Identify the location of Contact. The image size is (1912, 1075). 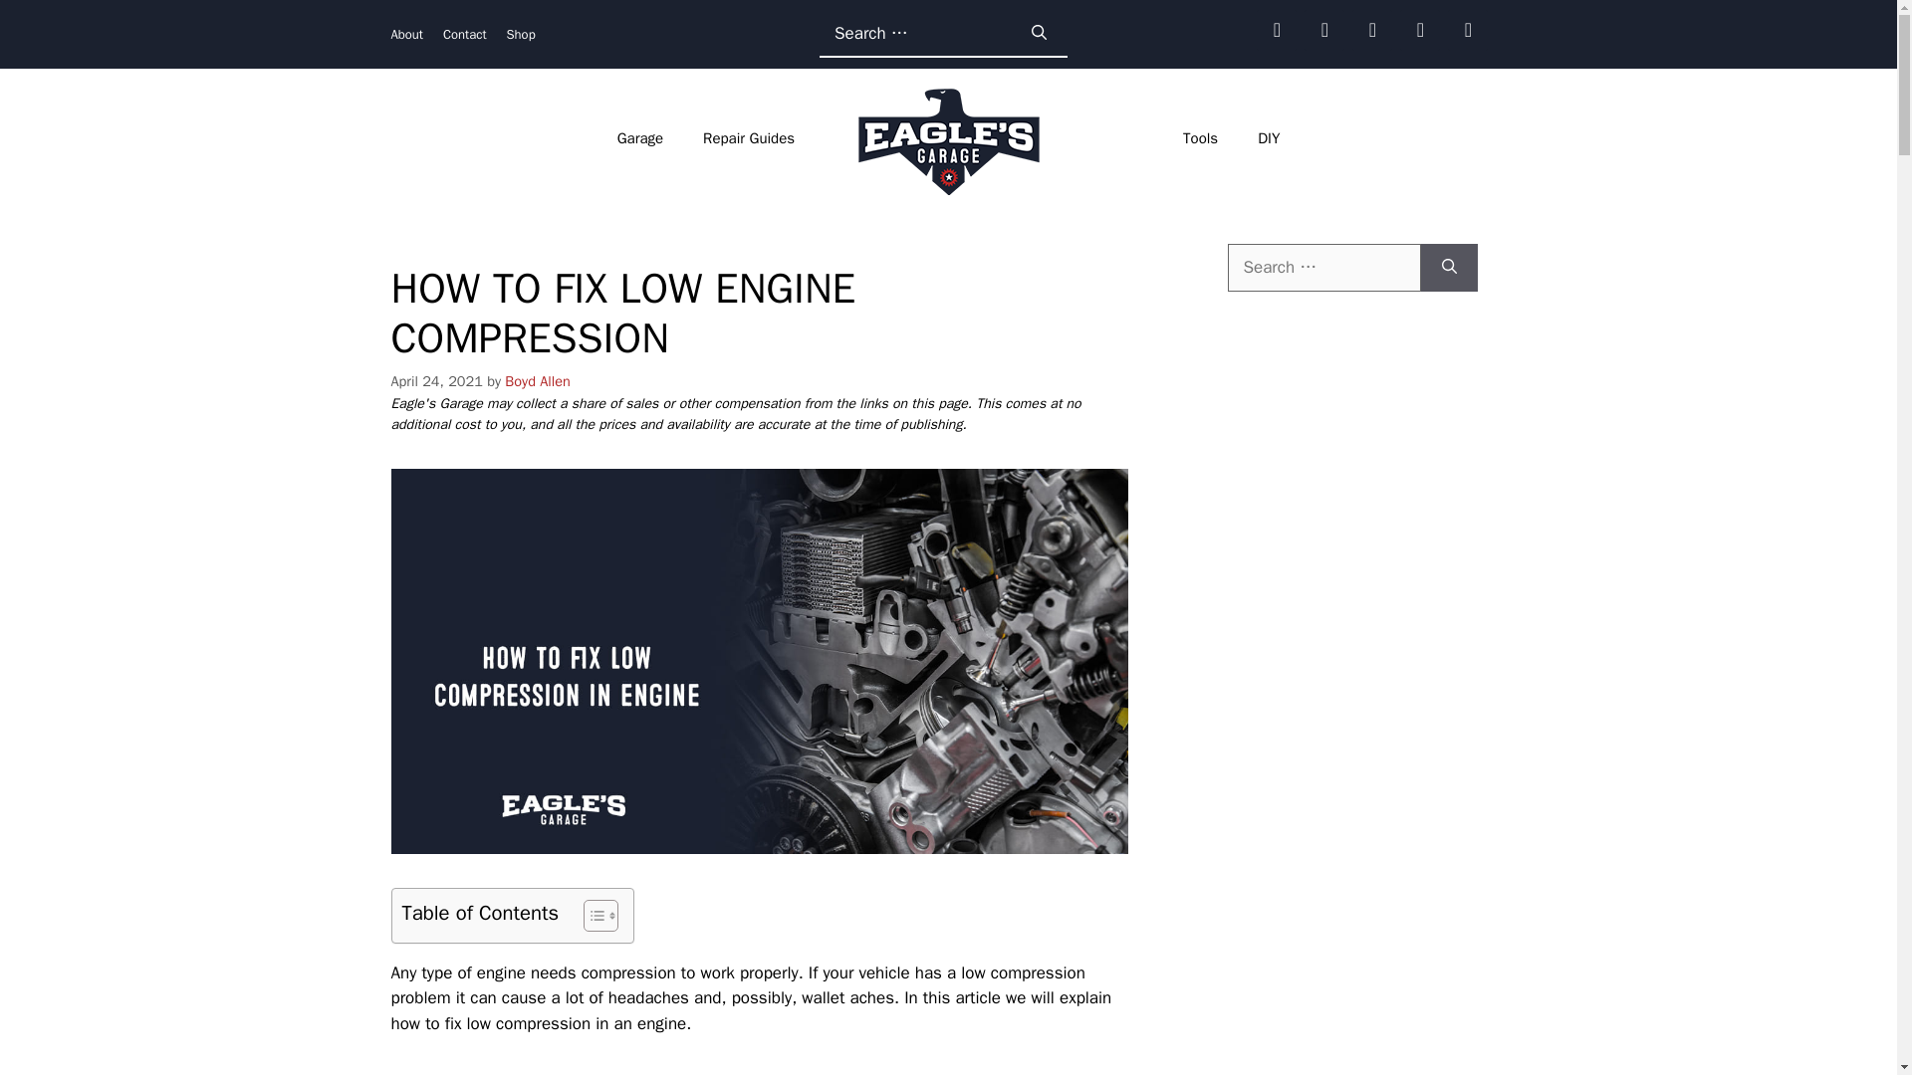
(465, 34).